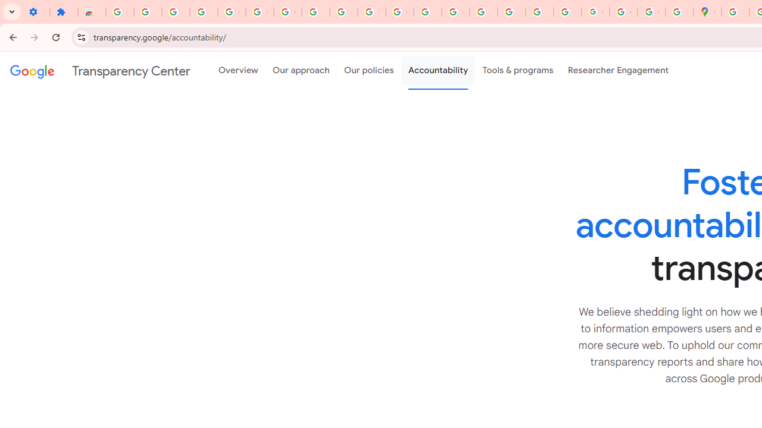 This screenshot has height=428, width=762. What do you see at coordinates (36, 12) in the screenshot?
I see `Settings - On startup` at bounding box center [36, 12].